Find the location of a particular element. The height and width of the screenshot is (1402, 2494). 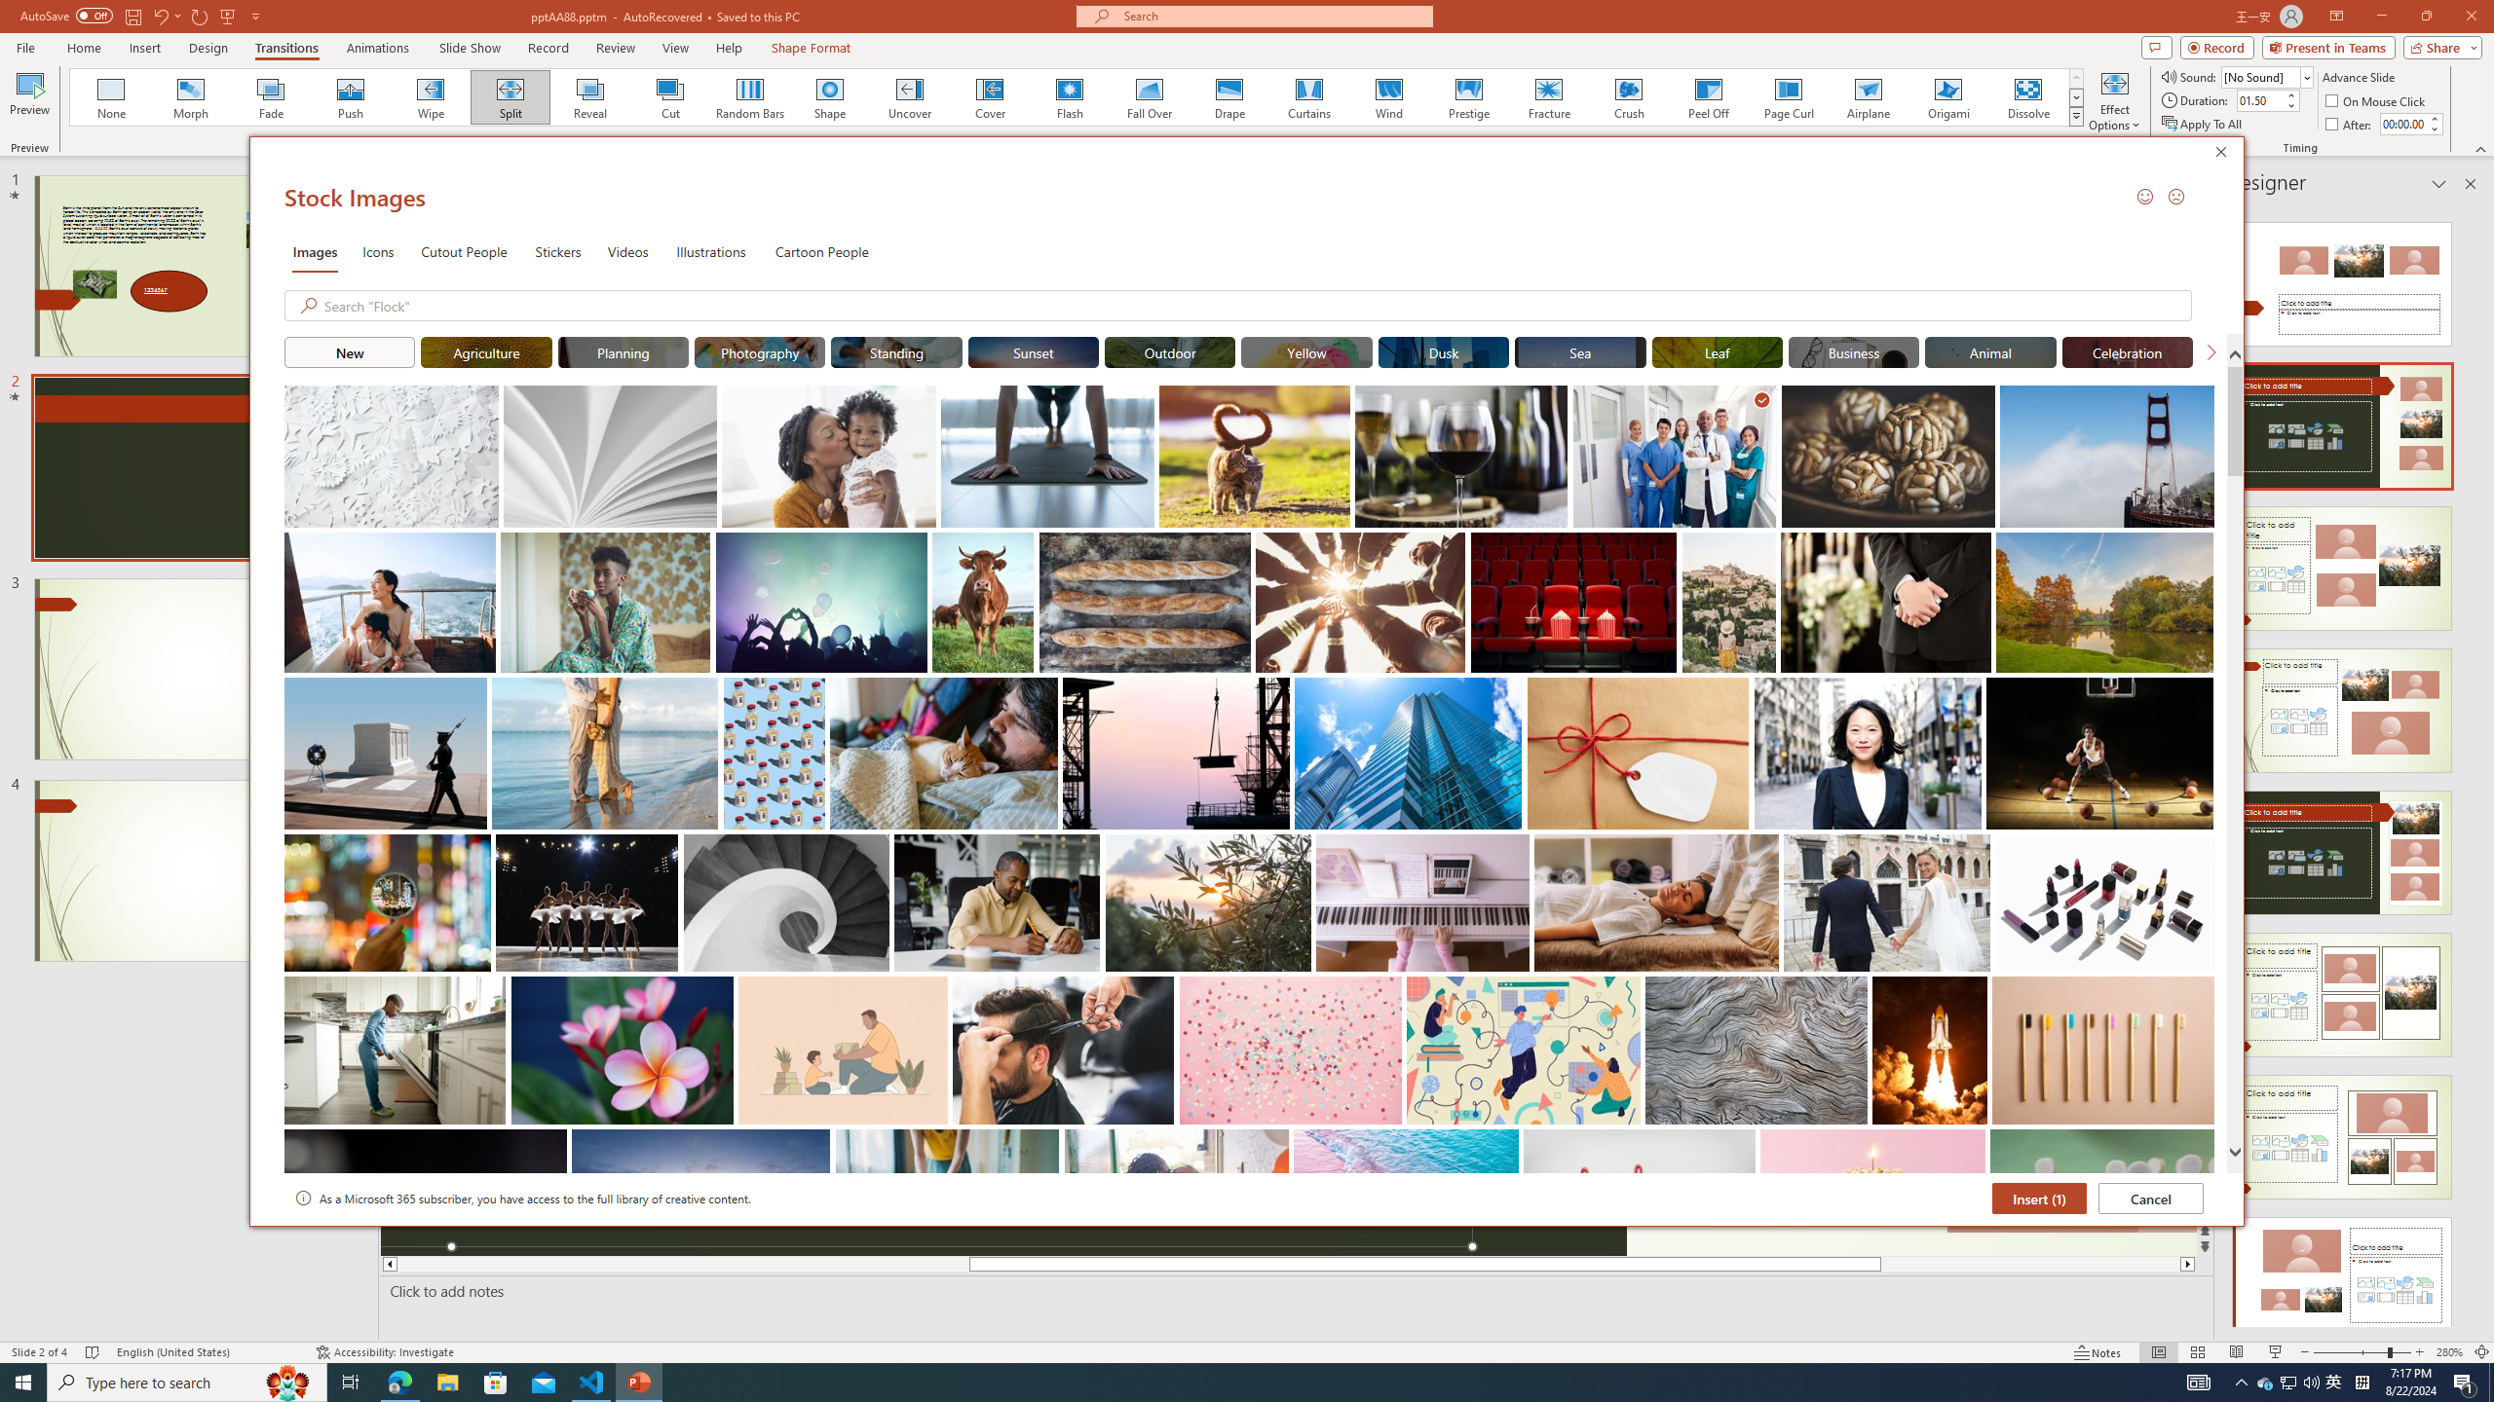

Icons is located at coordinates (378, 251).